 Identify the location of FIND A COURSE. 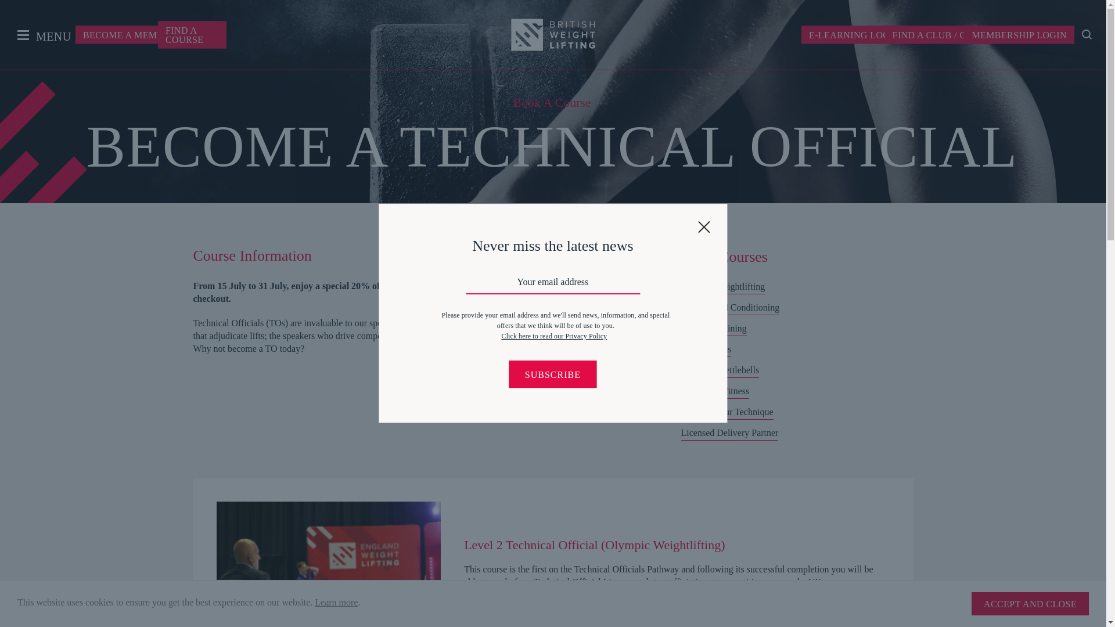
(192, 34).